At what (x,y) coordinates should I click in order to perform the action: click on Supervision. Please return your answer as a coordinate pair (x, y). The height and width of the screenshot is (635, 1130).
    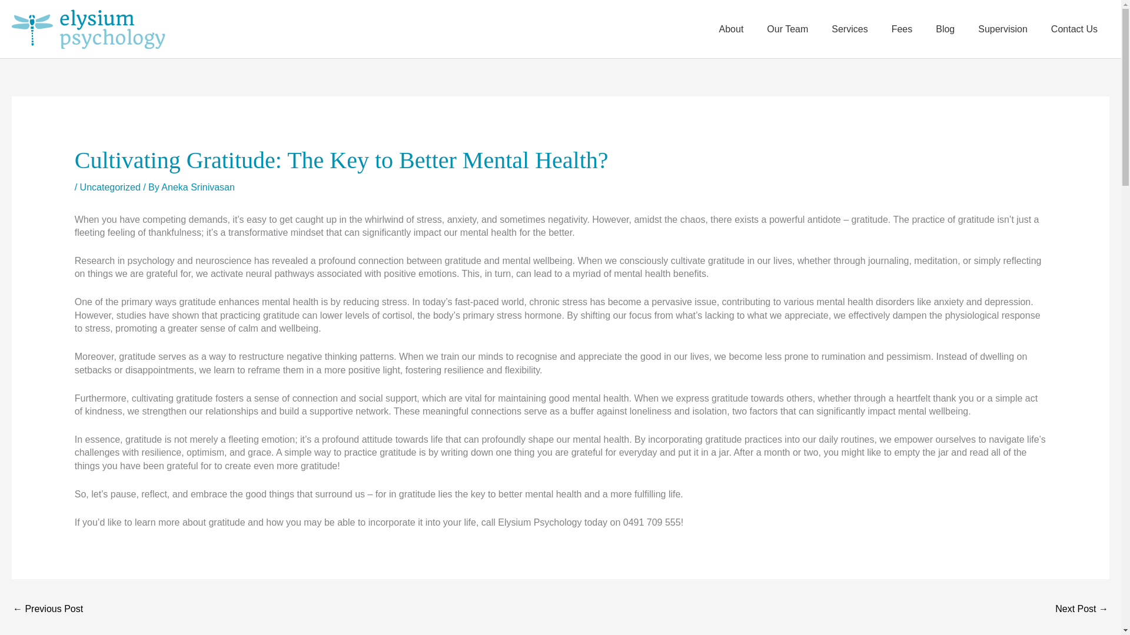
    Looking at the image, I should click on (1003, 29).